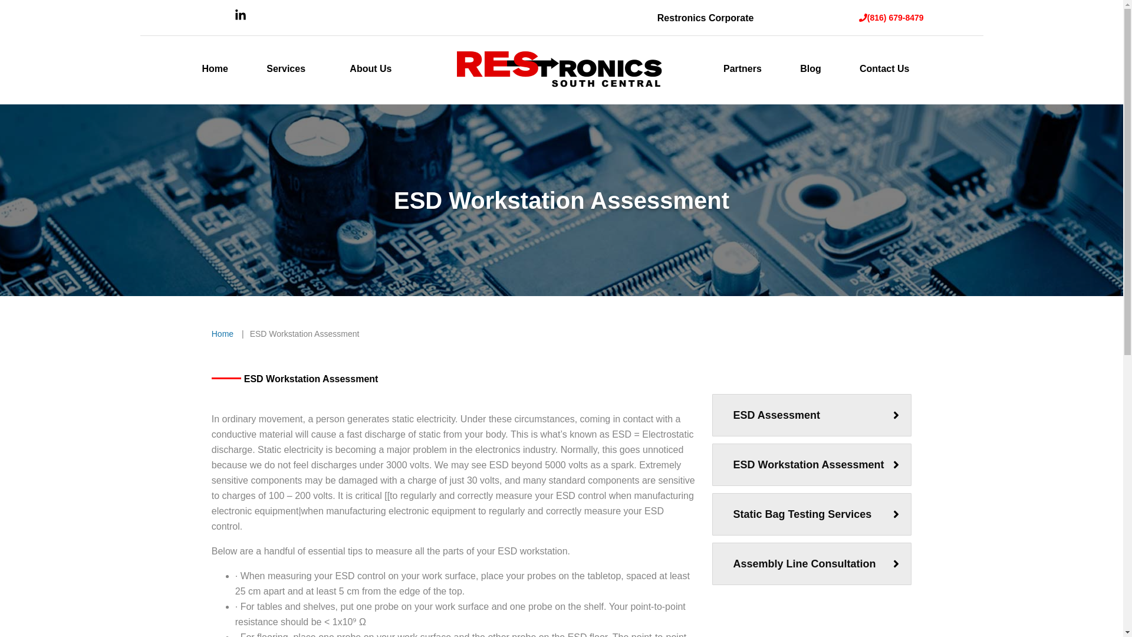 The height and width of the screenshot is (637, 1132). Describe the element at coordinates (370, 70) in the screenshot. I see `About Us` at that location.